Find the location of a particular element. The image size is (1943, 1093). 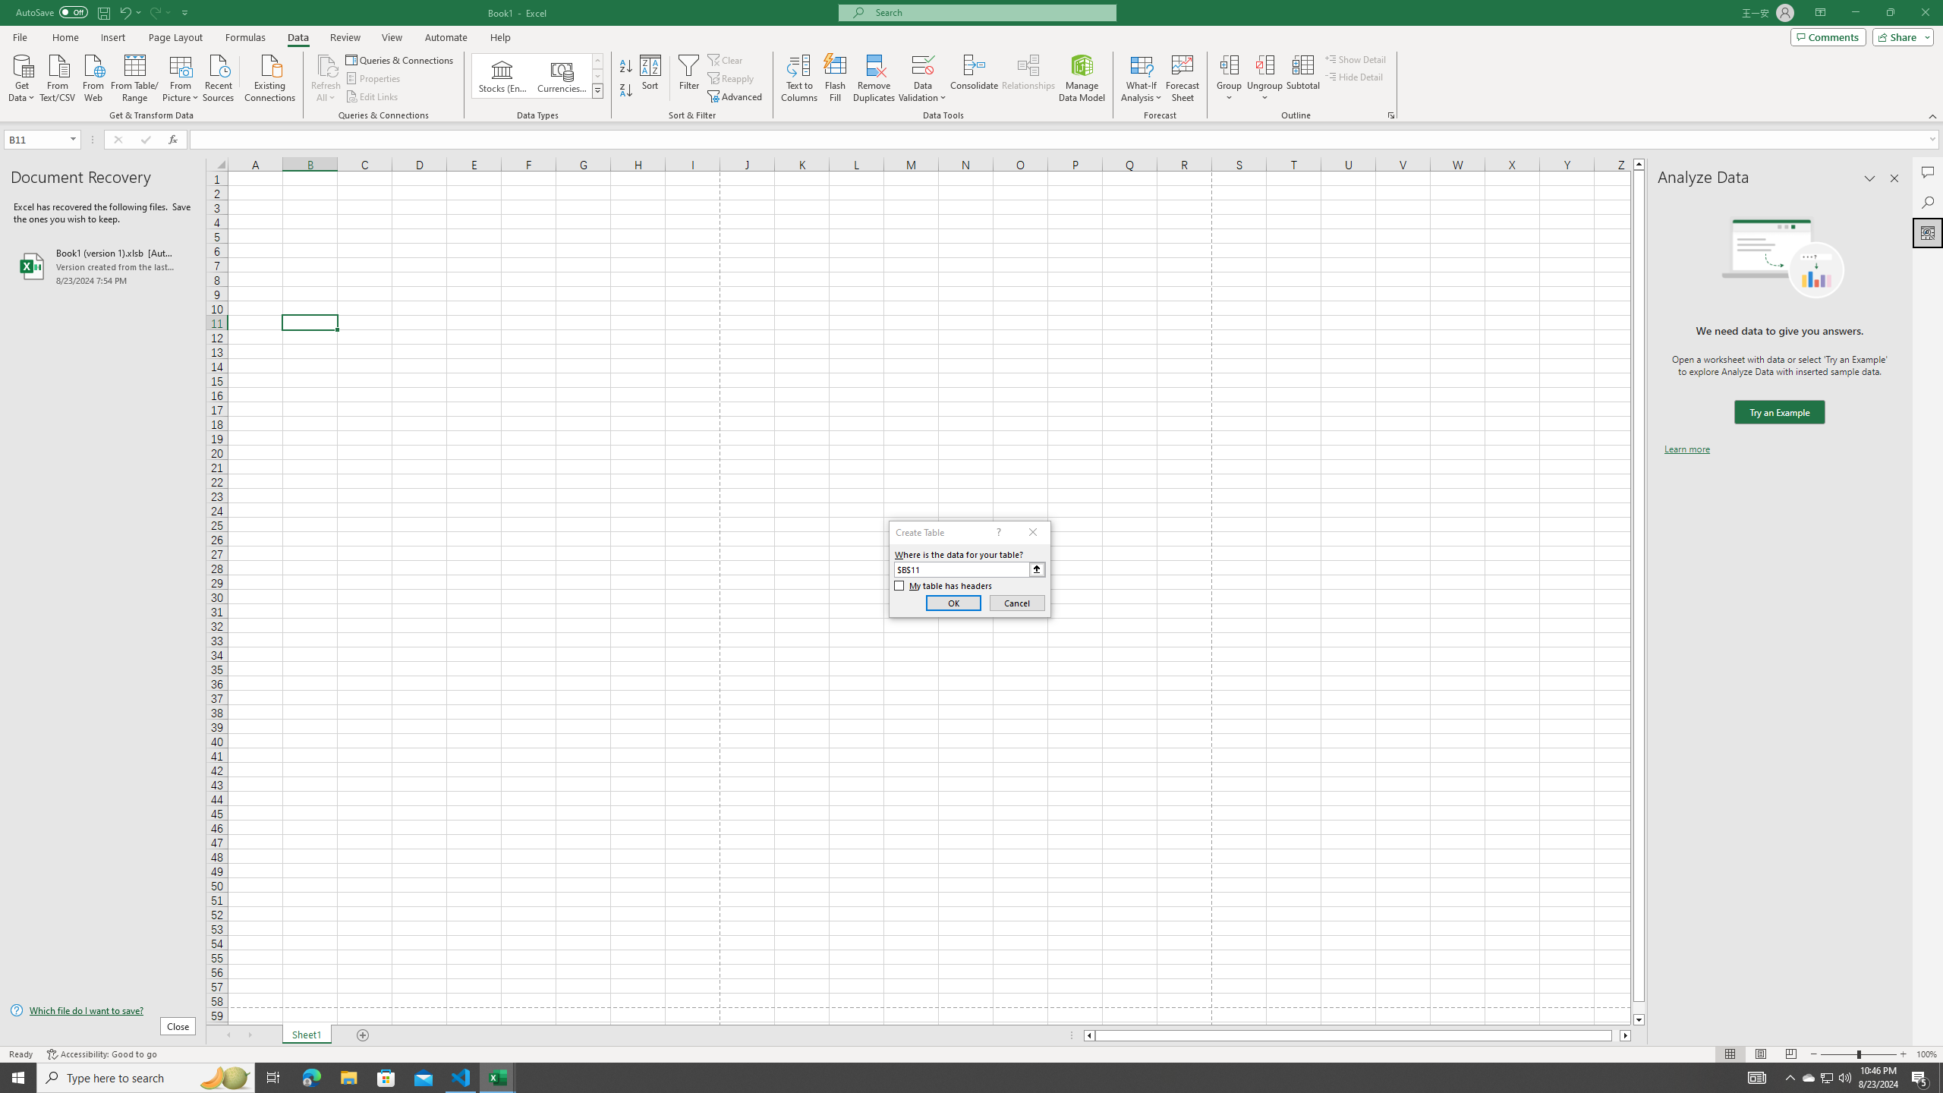

Edit Links is located at coordinates (373, 97).